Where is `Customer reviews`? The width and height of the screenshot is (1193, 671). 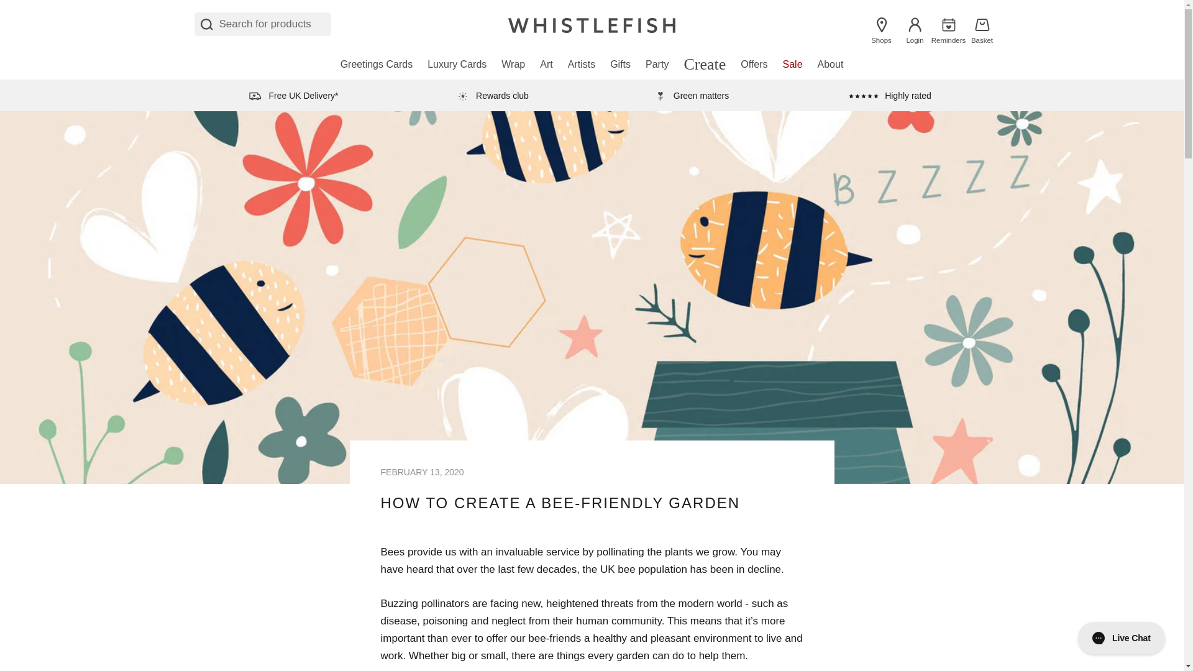
Customer reviews is located at coordinates (890, 95).